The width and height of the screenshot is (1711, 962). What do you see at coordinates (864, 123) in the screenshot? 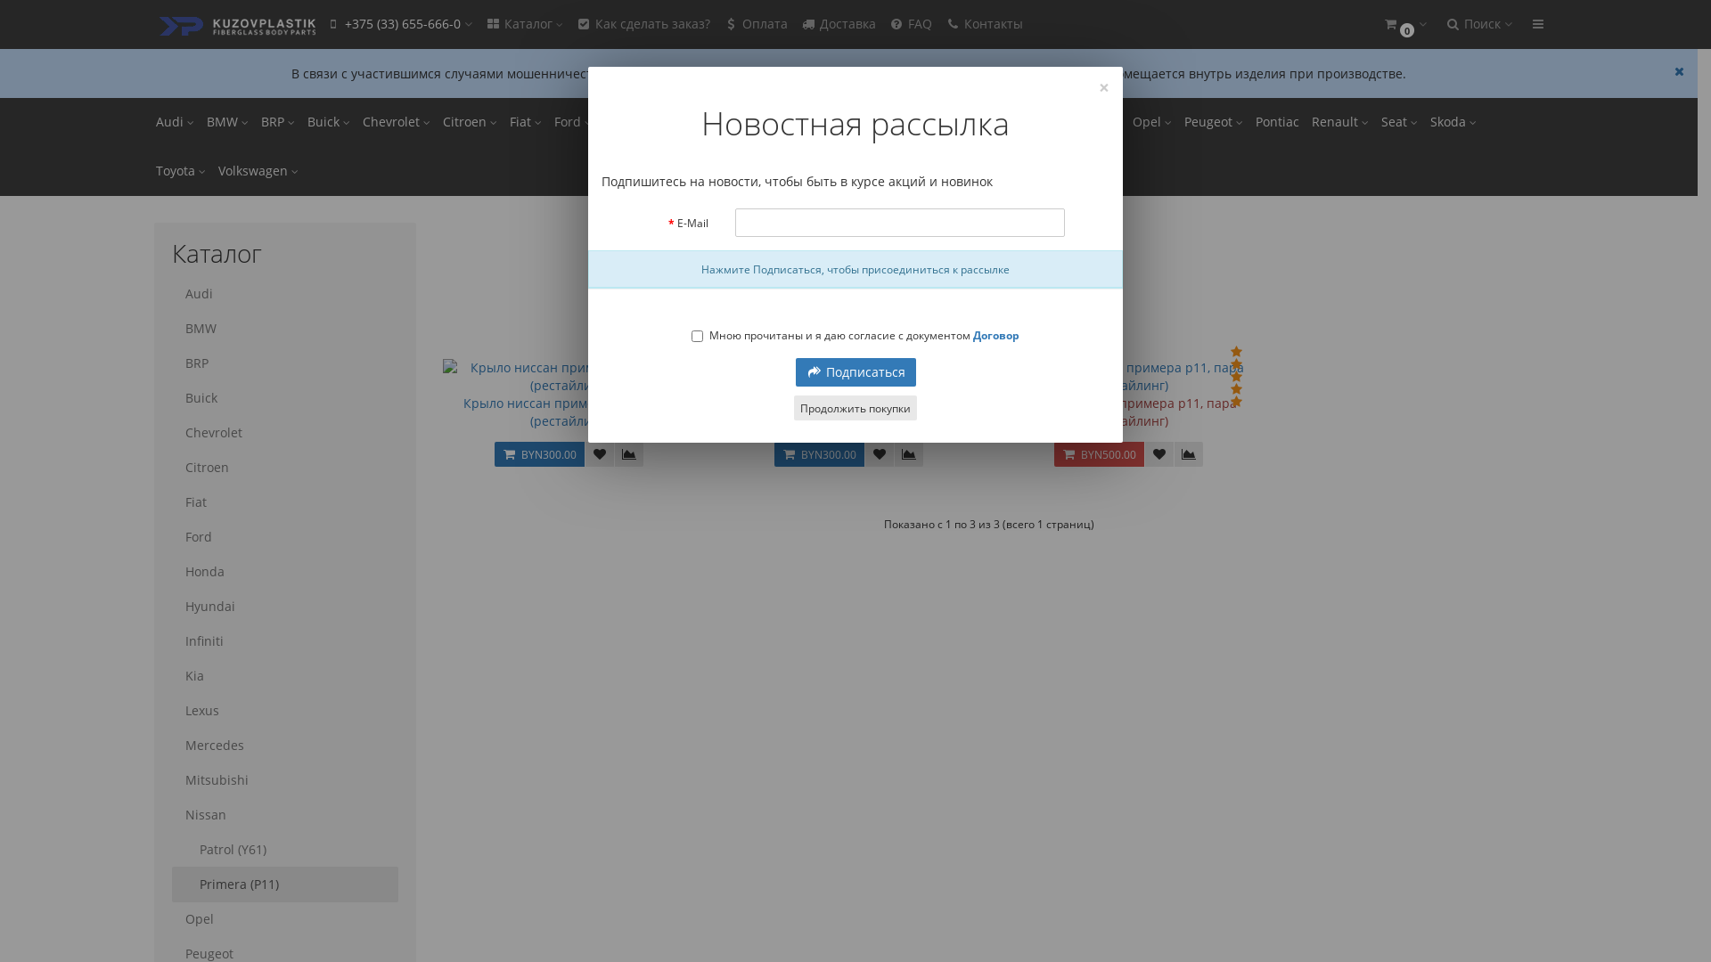
I see `Lexus` at bounding box center [864, 123].